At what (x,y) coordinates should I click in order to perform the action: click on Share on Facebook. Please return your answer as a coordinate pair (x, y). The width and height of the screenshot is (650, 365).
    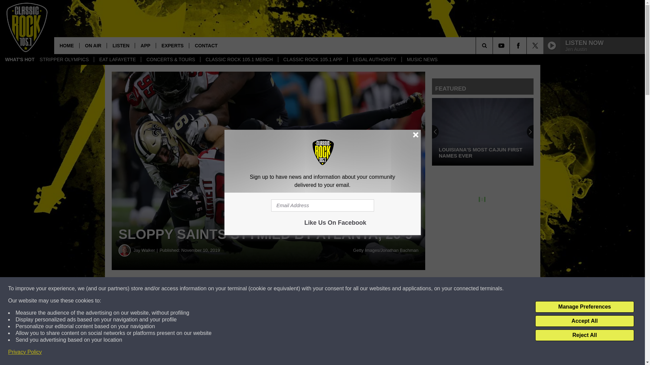
    Looking at the image, I should click on (206, 289).